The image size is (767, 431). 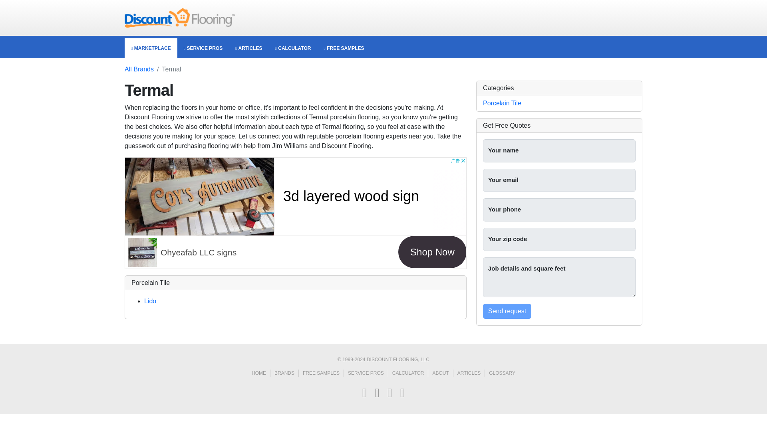 I want to click on Lido, so click(x=150, y=301).